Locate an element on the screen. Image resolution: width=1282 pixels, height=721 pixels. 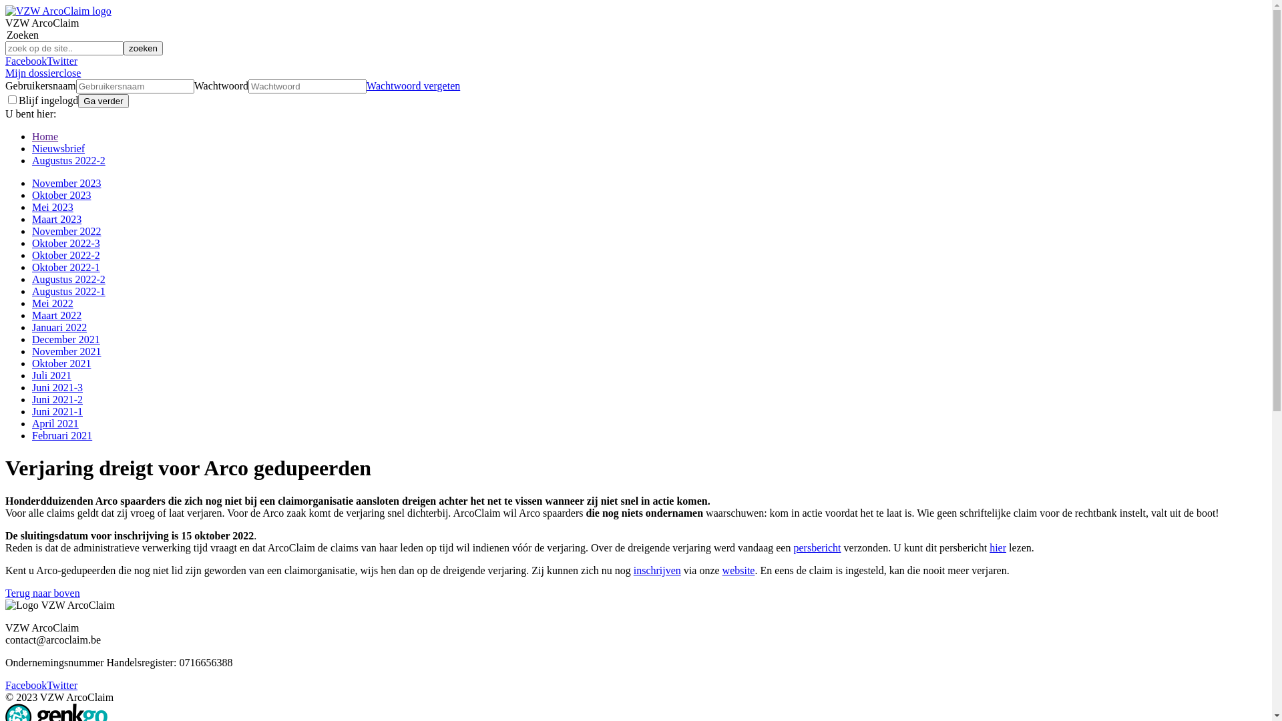
December 2021 is located at coordinates (66, 339).